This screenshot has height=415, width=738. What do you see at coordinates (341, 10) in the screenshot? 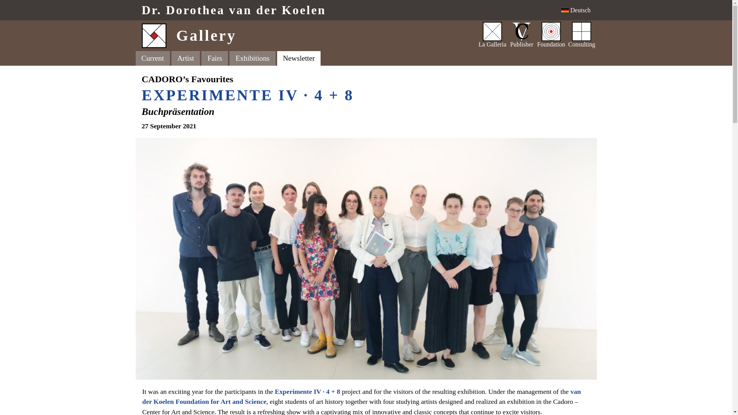
I see `Artist` at bounding box center [341, 10].